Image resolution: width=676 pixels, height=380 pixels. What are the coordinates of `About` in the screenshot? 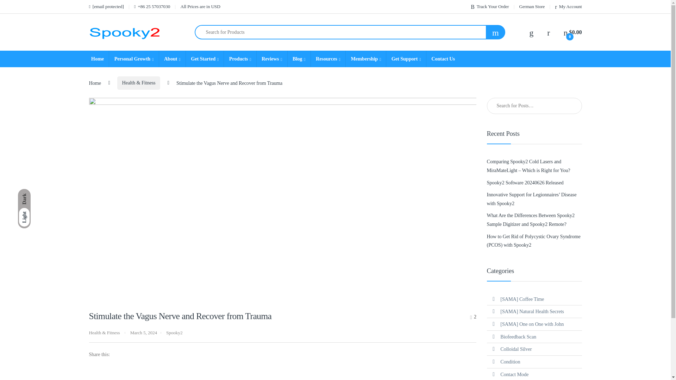 It's located at (172, 59).